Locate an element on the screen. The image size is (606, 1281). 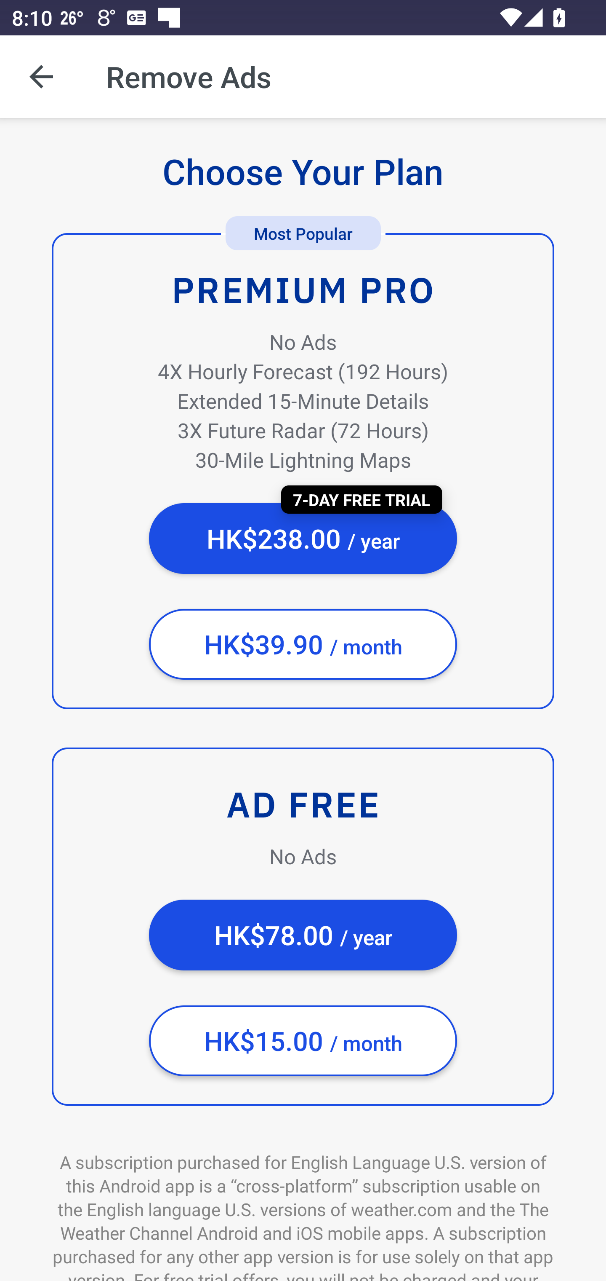
HK$238.00 / year is located at coordinates (303, 539).